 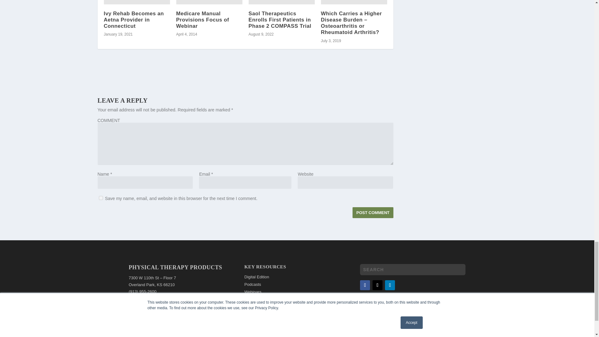 I want to click on Follow on LinkedIn, so click(x=390, y=285).